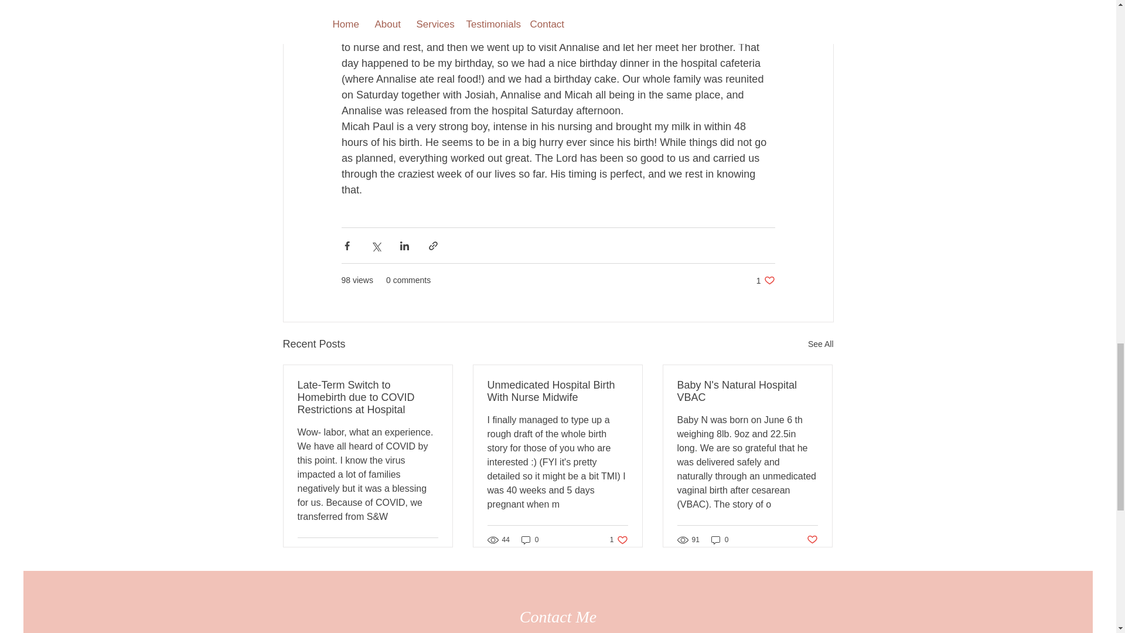  I want to click on 0, so click(765, 280).